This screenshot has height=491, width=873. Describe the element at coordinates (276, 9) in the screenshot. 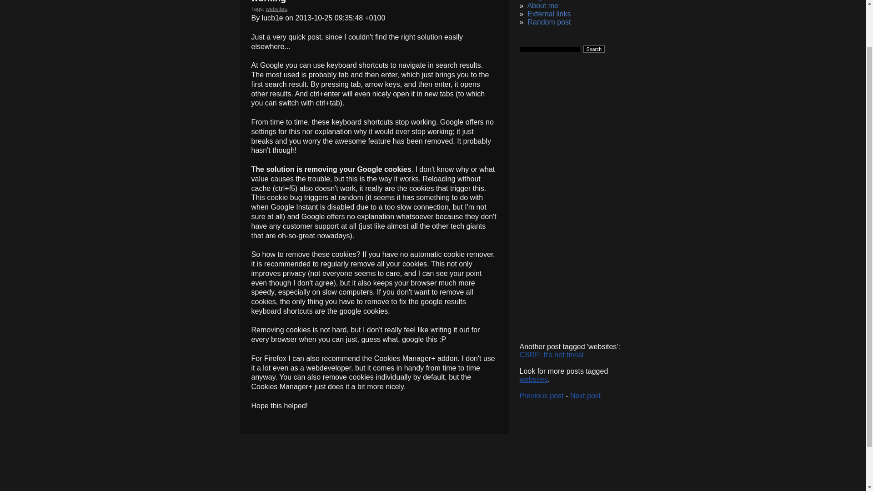

I see `All posts tagged with websites` at that location.